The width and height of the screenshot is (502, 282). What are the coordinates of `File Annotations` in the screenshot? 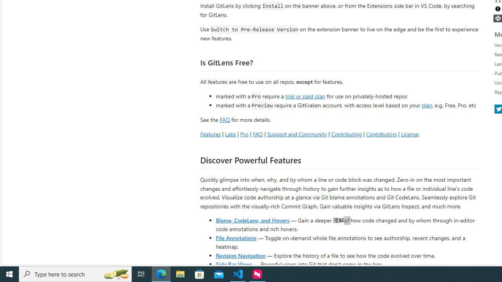 It's located at (236, 237).